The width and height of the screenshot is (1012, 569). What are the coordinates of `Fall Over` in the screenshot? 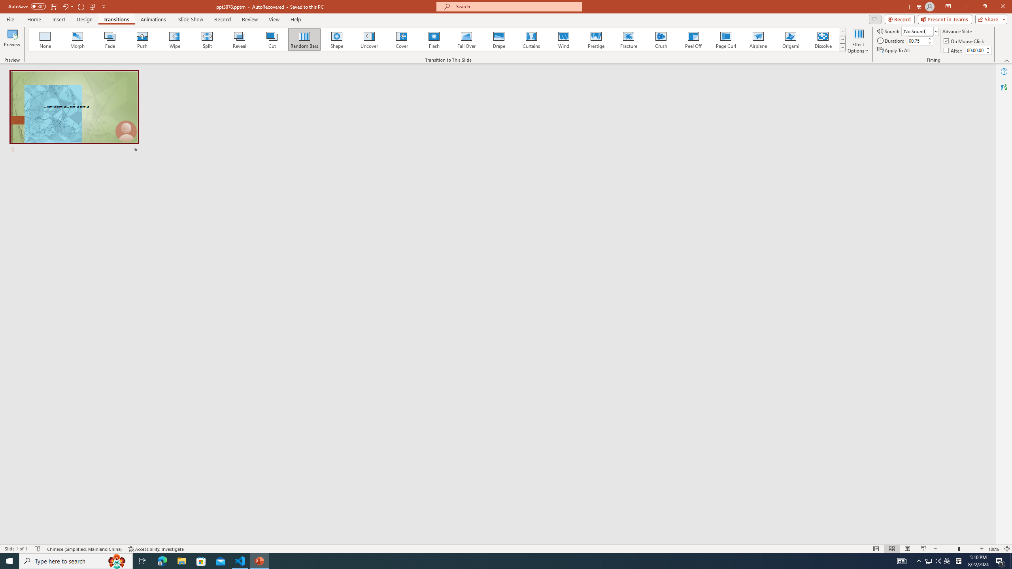 It's located at (466, 40).